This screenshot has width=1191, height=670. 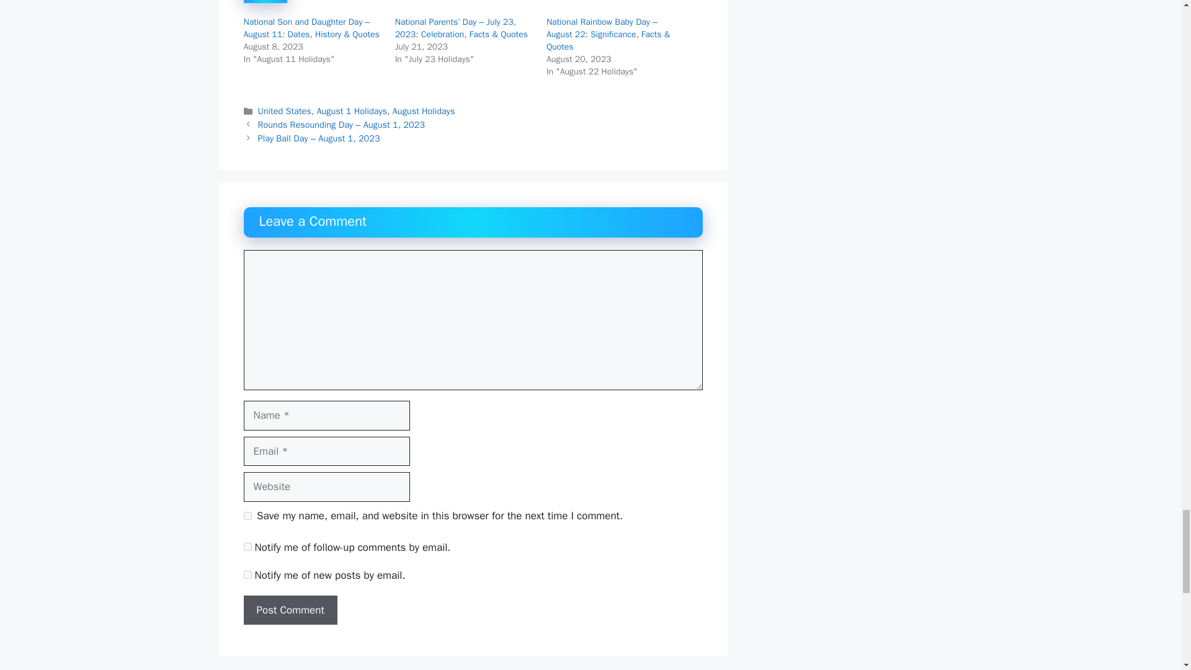 What do you see at coordinates (247, 574) in the screenshot?
I see `subscribe` at bounding box center [247, 574].